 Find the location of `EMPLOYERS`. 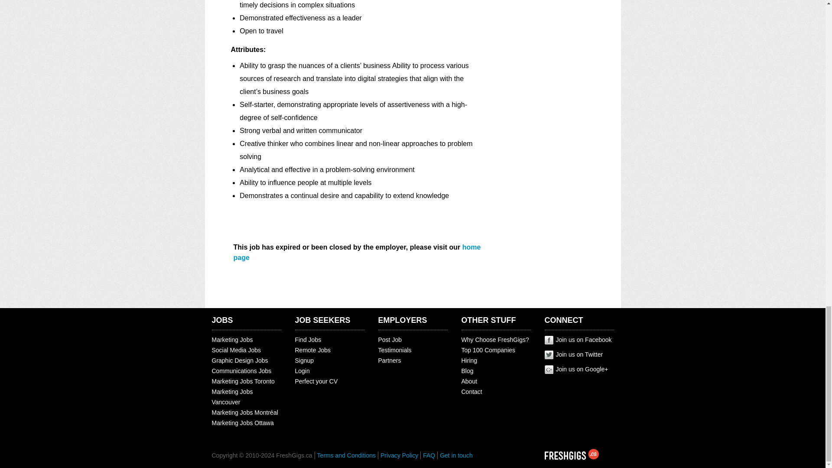

EMPLOYERS is located at coordinates (402, 320).